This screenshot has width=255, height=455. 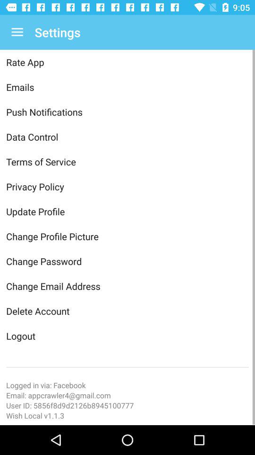 I want to click on turn off the item below the email appcrawler4 gmail, so click(x=127, y=405).